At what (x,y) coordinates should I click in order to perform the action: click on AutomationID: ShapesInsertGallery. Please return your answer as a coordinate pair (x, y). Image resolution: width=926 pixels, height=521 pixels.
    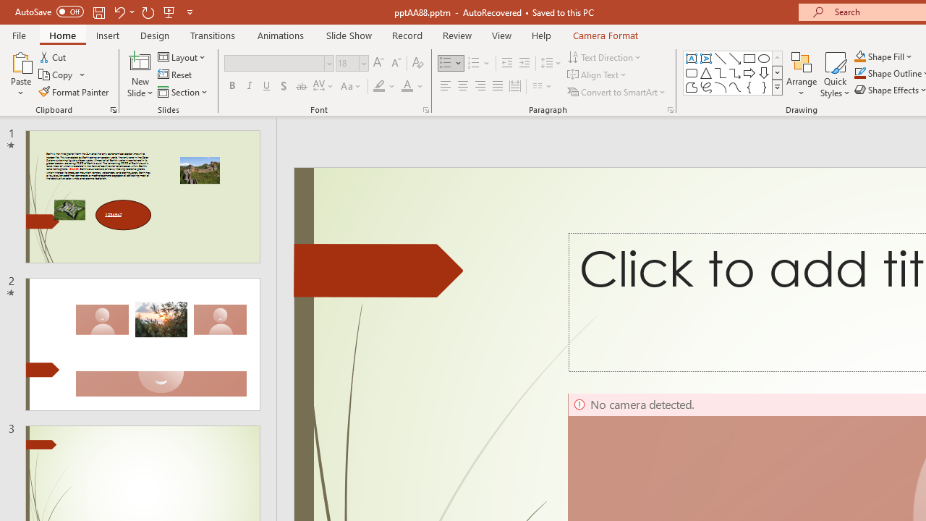
    Looking at the image, I should click on (734, 72).